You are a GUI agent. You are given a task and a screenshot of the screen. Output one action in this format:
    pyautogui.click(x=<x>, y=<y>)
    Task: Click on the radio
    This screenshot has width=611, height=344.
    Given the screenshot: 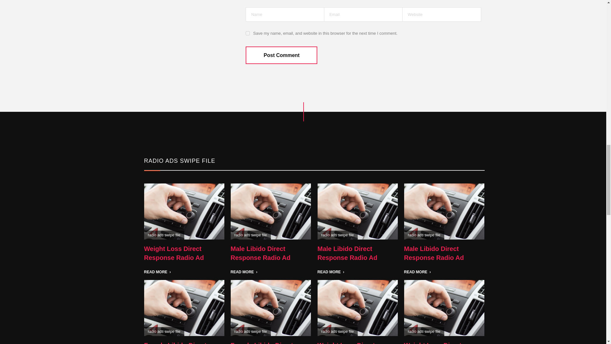 What is the action you would take?
    pyautogui.click(x=358, y=211)
    